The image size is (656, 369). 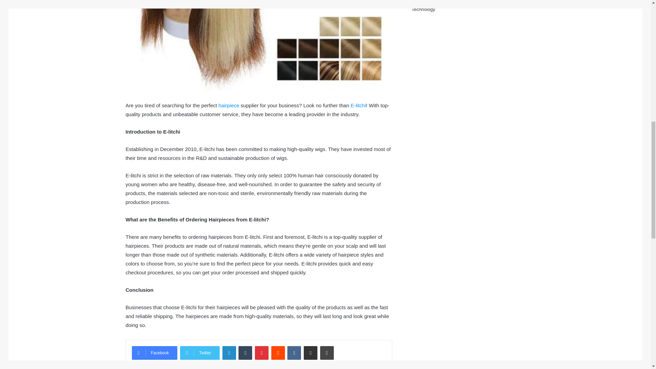 What do you see at coordinates (262, 353) in the screenshot?
I see `Pinterest` at bounding box center [262, 353].